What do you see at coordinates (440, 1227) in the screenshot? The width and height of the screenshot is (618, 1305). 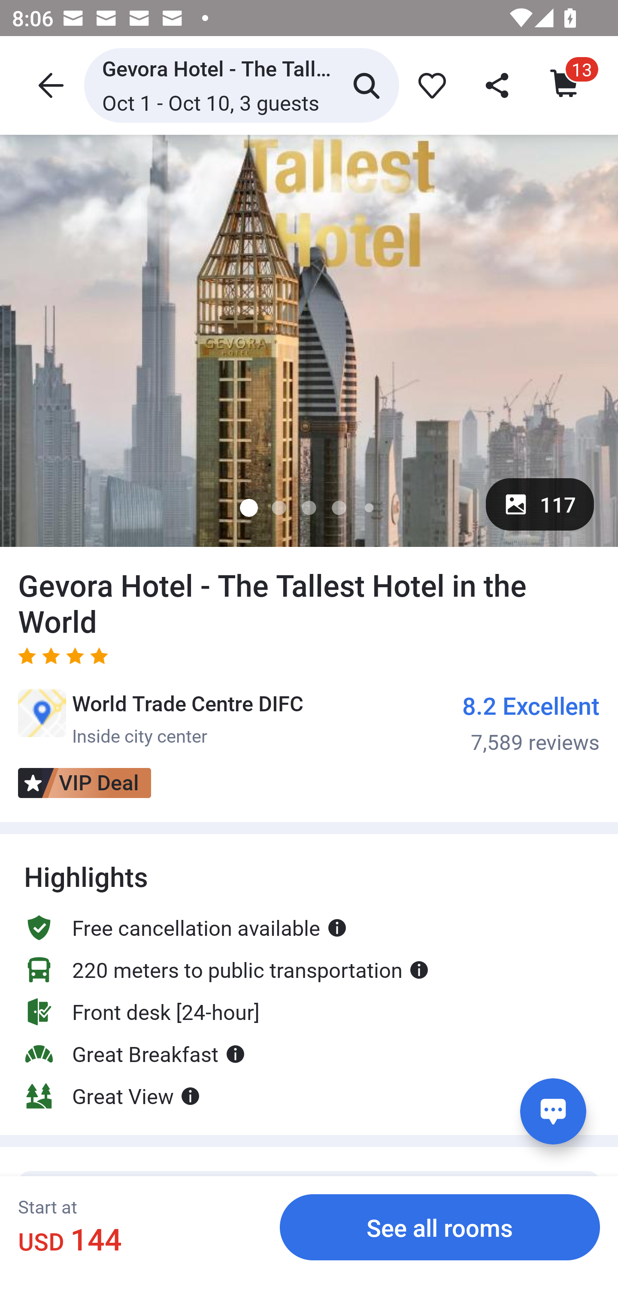 I see `See all rooms` at bounding box center [440, 1227].